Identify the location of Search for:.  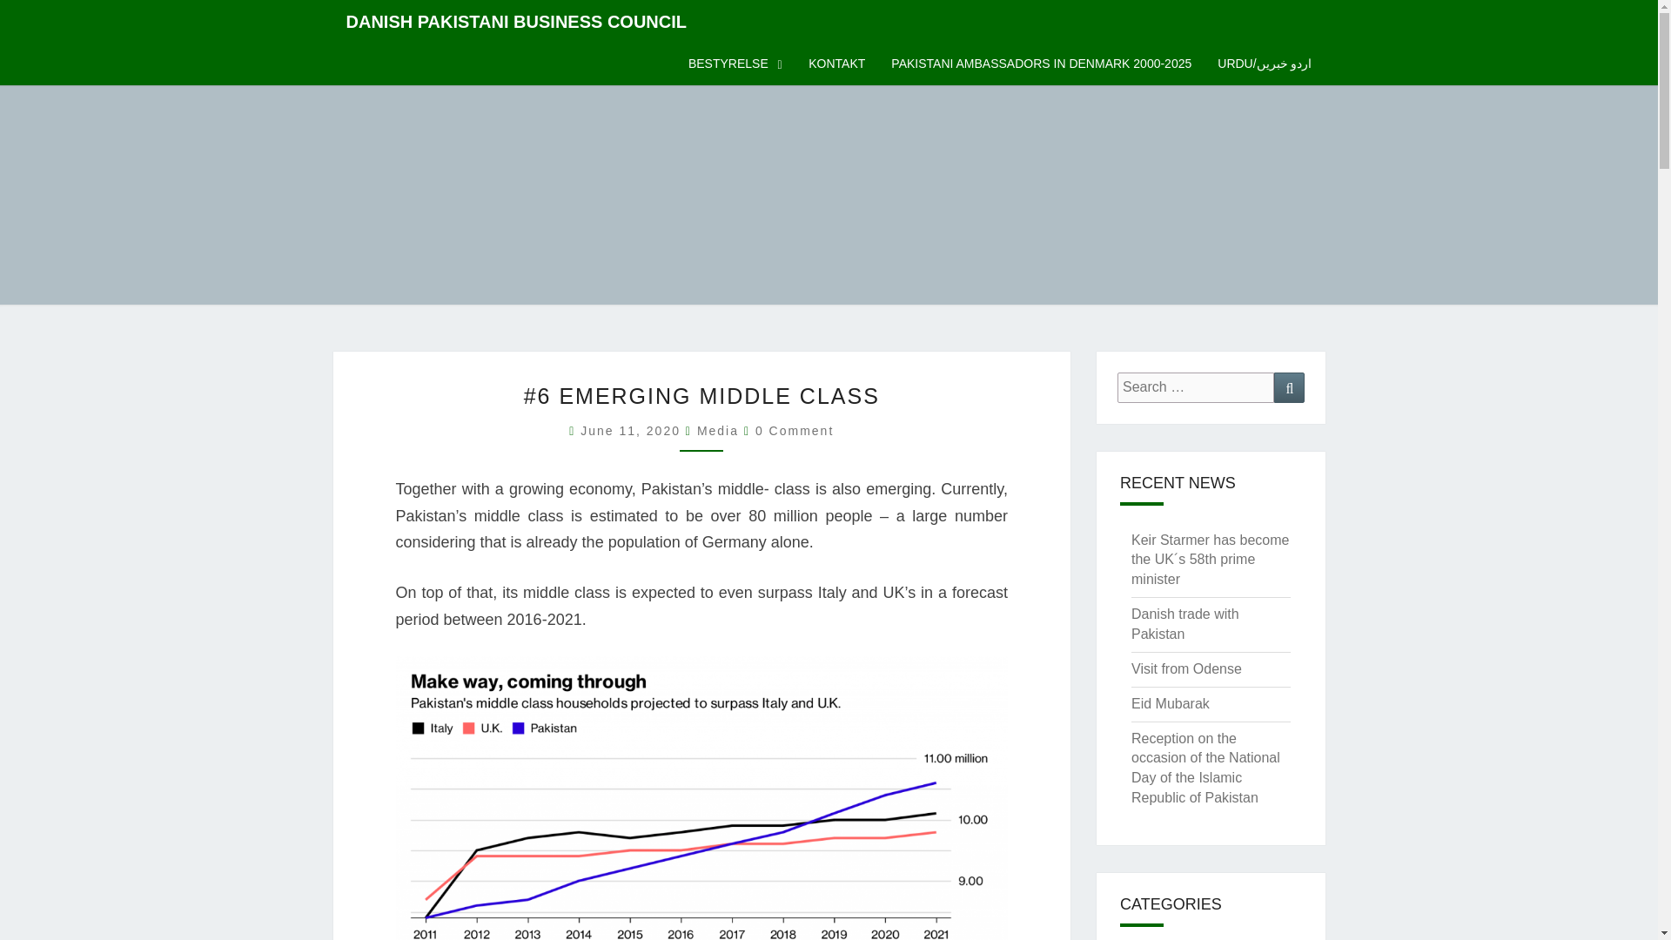
(1196, 387).